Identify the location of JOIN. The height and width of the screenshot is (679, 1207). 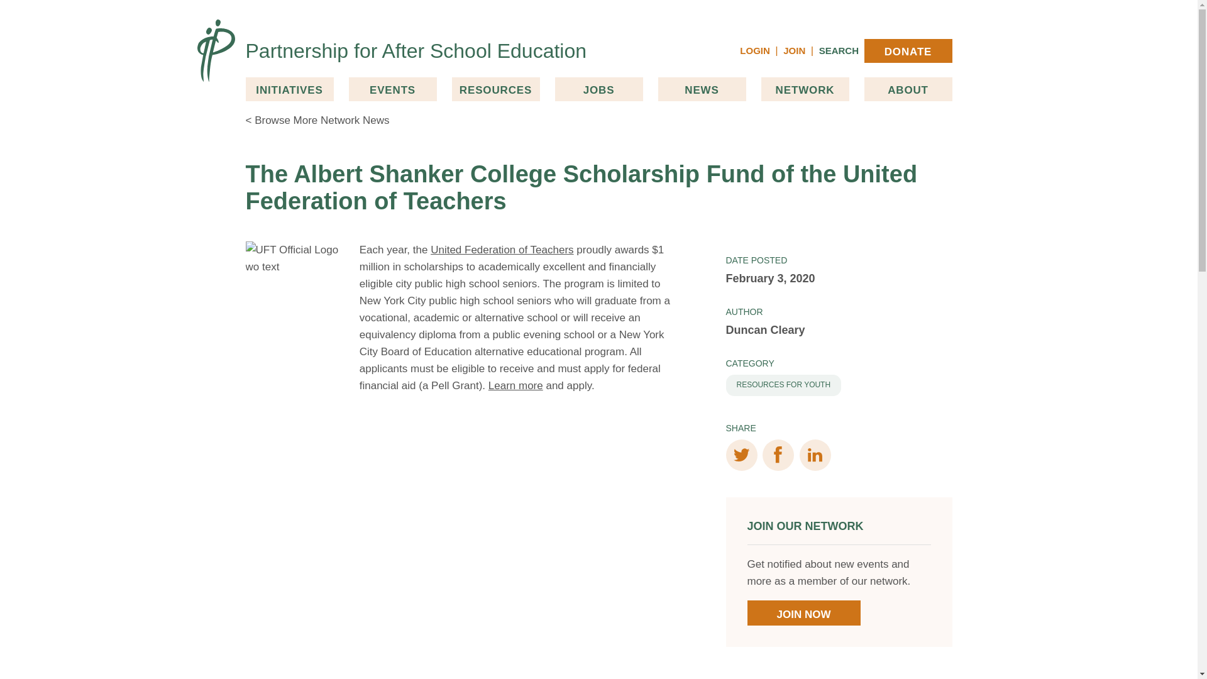
(794, 50).